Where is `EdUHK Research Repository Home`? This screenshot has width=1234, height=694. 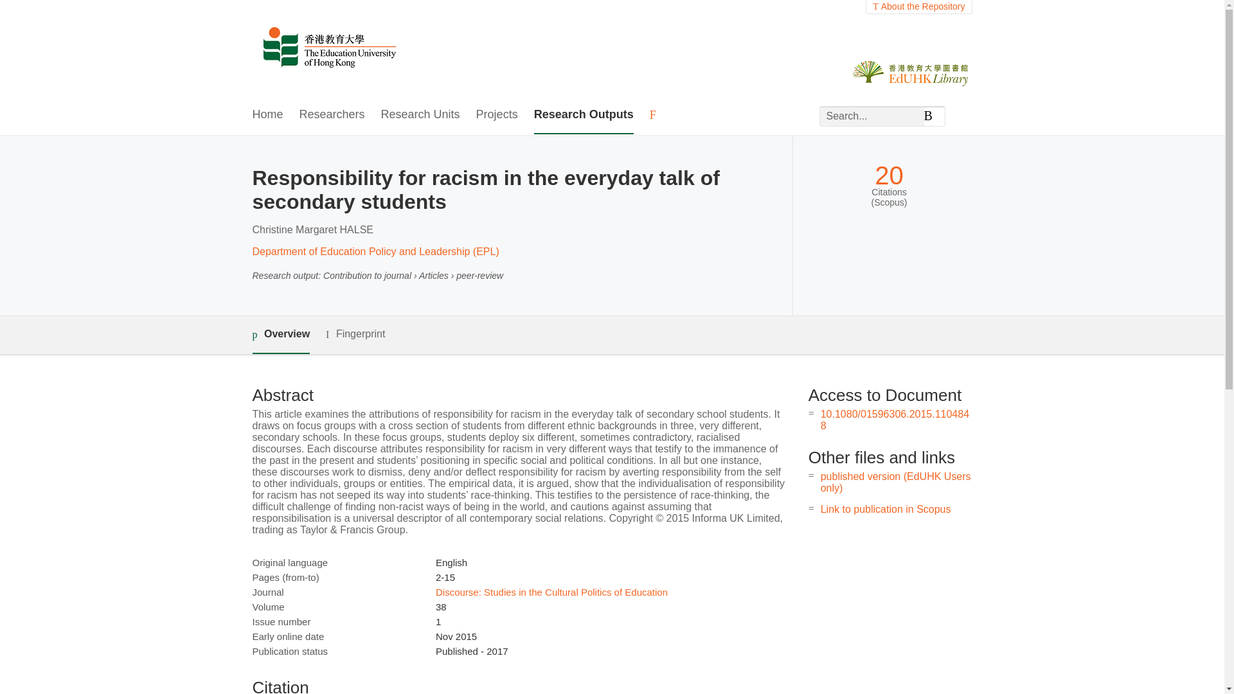 EdUHK Research Repository Home is located at coordinates (328, 48).